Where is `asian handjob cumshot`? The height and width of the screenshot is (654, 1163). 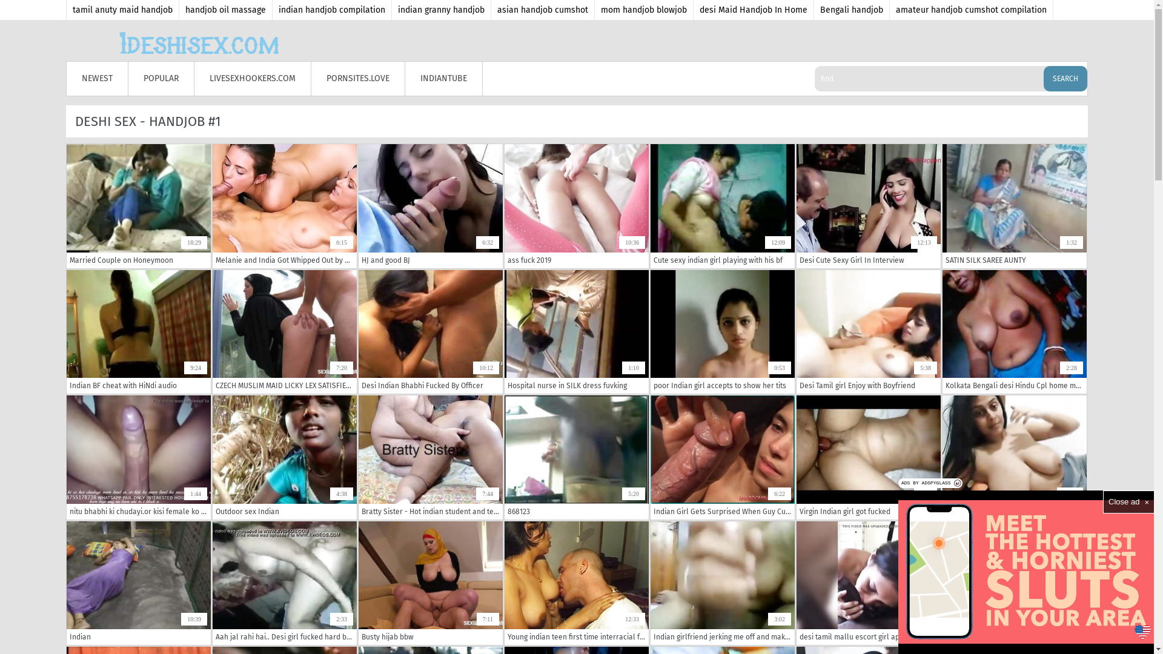
asian handjob cumshot is located at coordinates (543, 10).